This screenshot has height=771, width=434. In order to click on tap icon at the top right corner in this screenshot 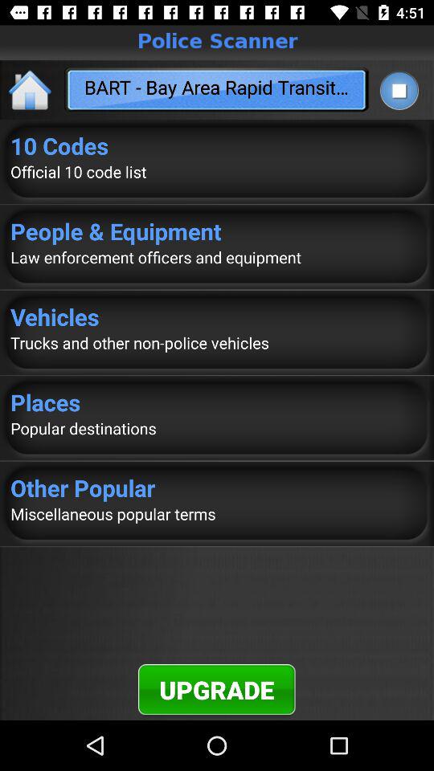, I will do `click(399, 90)`.